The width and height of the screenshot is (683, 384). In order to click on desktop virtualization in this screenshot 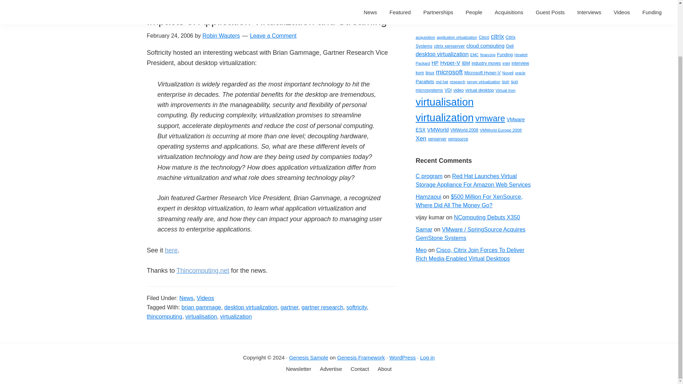, I will do `click(250, 307)`.